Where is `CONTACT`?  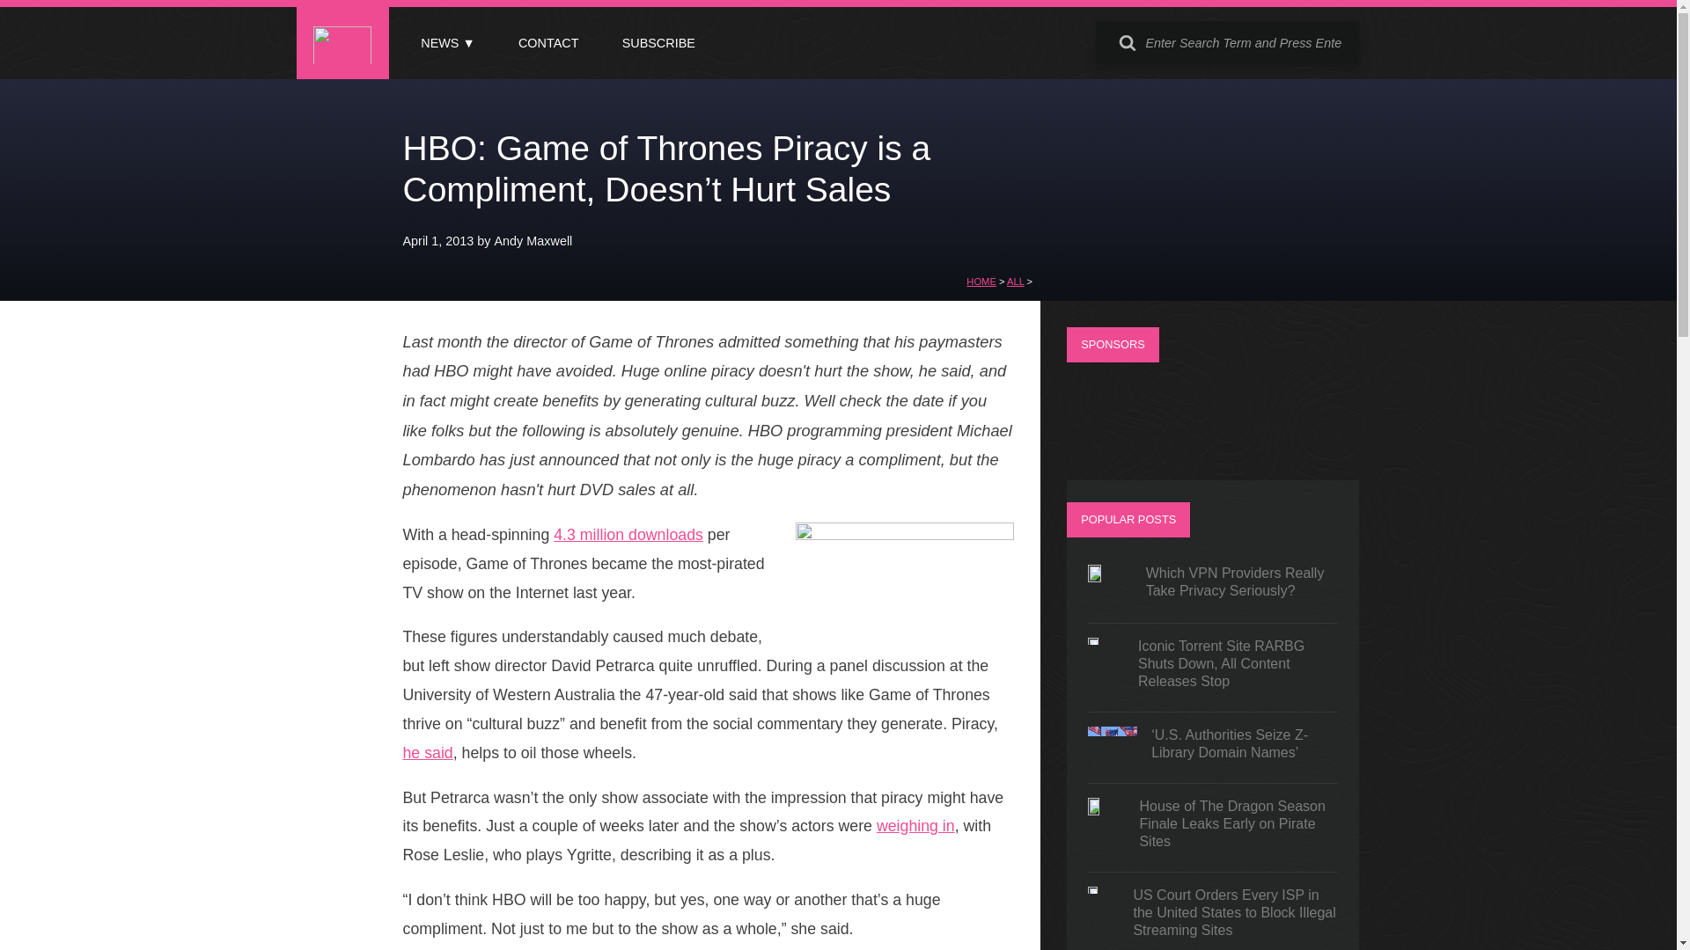
CONTACT is located at coordinates (547, 43).